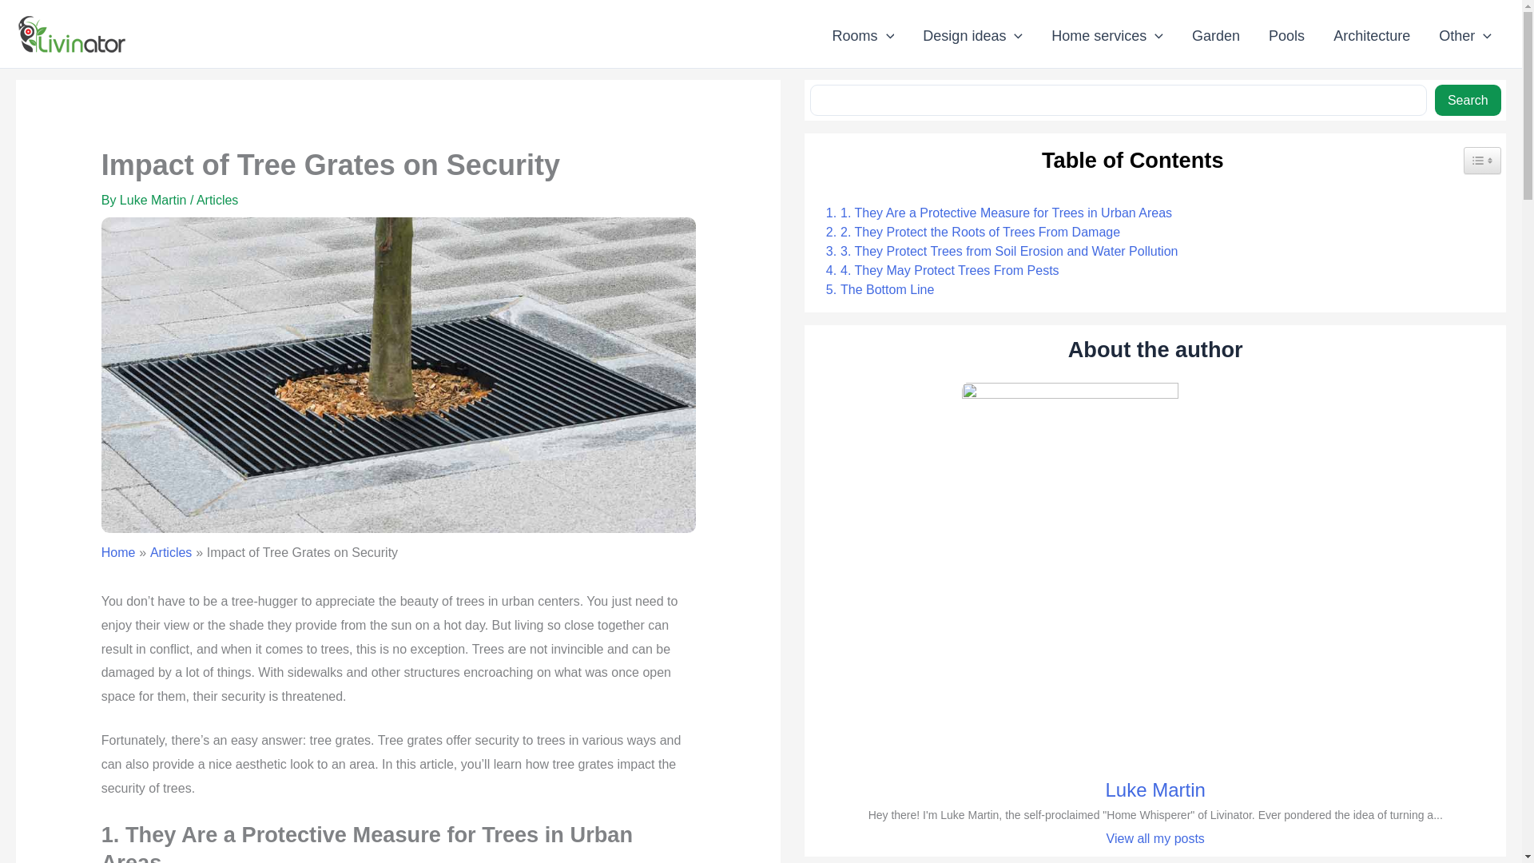 The height and width of the screenshot is (863, 1534). What do you see at coordinates (994, 213) in the screenshot?
I see `1. They Are a Protective Measure for Trees in Urban Areas` at bounding box center [994, 213].